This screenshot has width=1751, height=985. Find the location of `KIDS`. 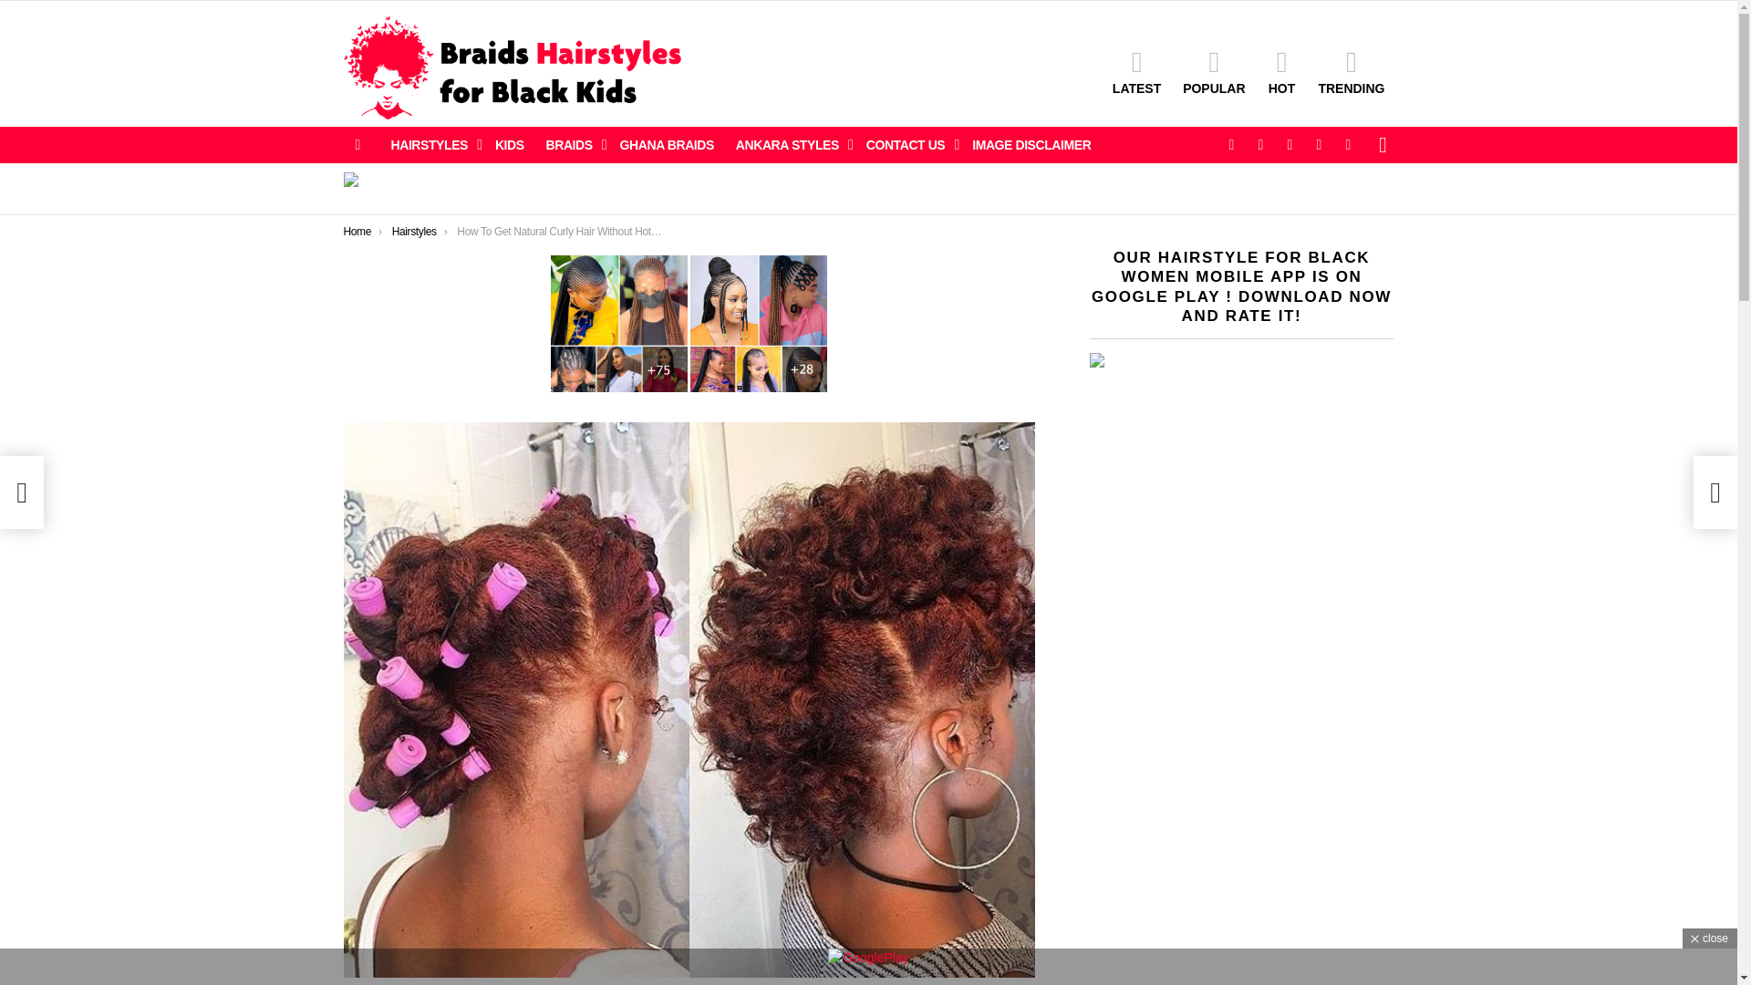

KIDS is located at coordinates (510, 144).